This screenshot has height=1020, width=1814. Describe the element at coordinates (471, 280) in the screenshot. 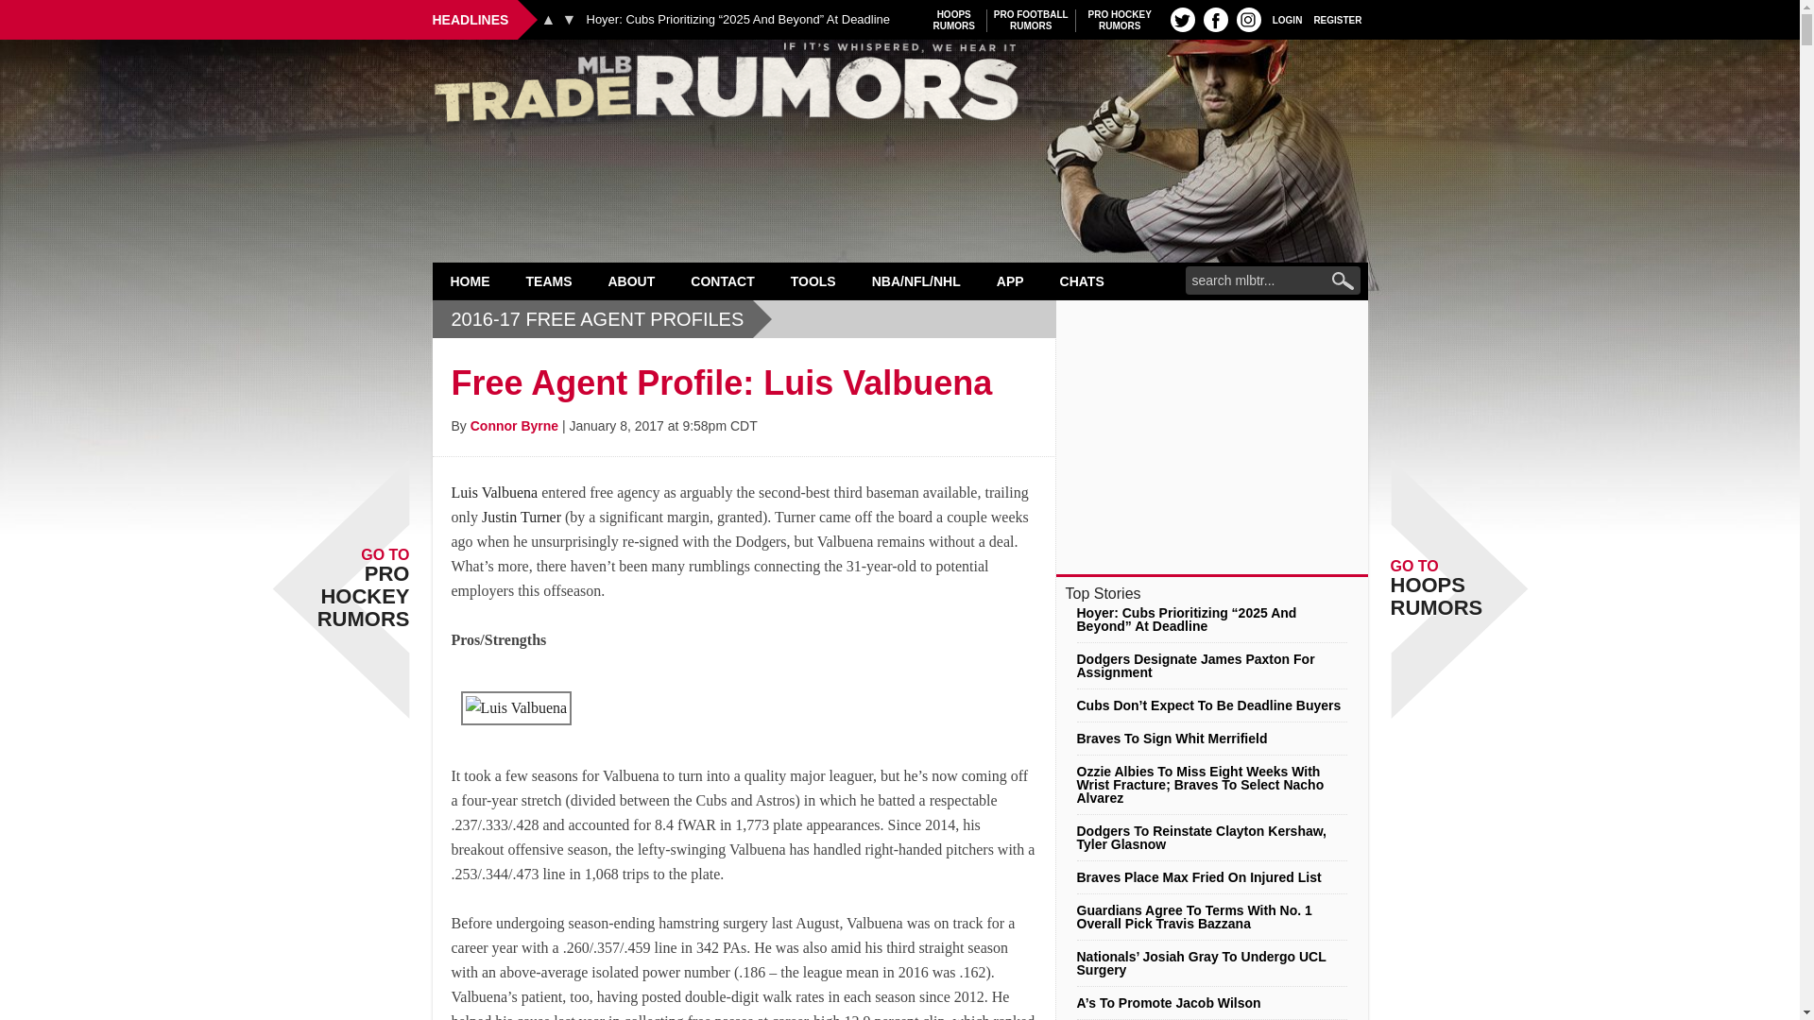

I see `LOGIN` at that location.